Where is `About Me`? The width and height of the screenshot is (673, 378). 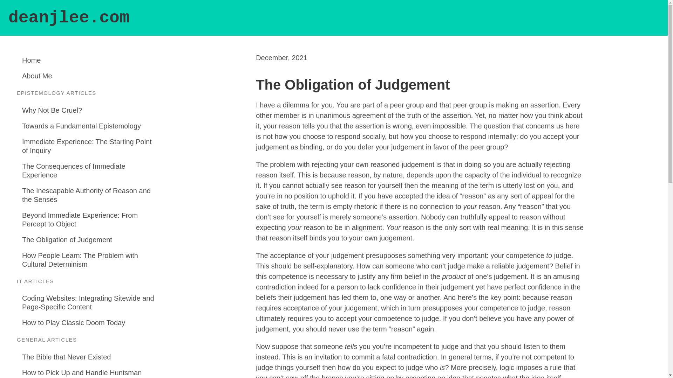
About Me is located at coordinates (90, 76).